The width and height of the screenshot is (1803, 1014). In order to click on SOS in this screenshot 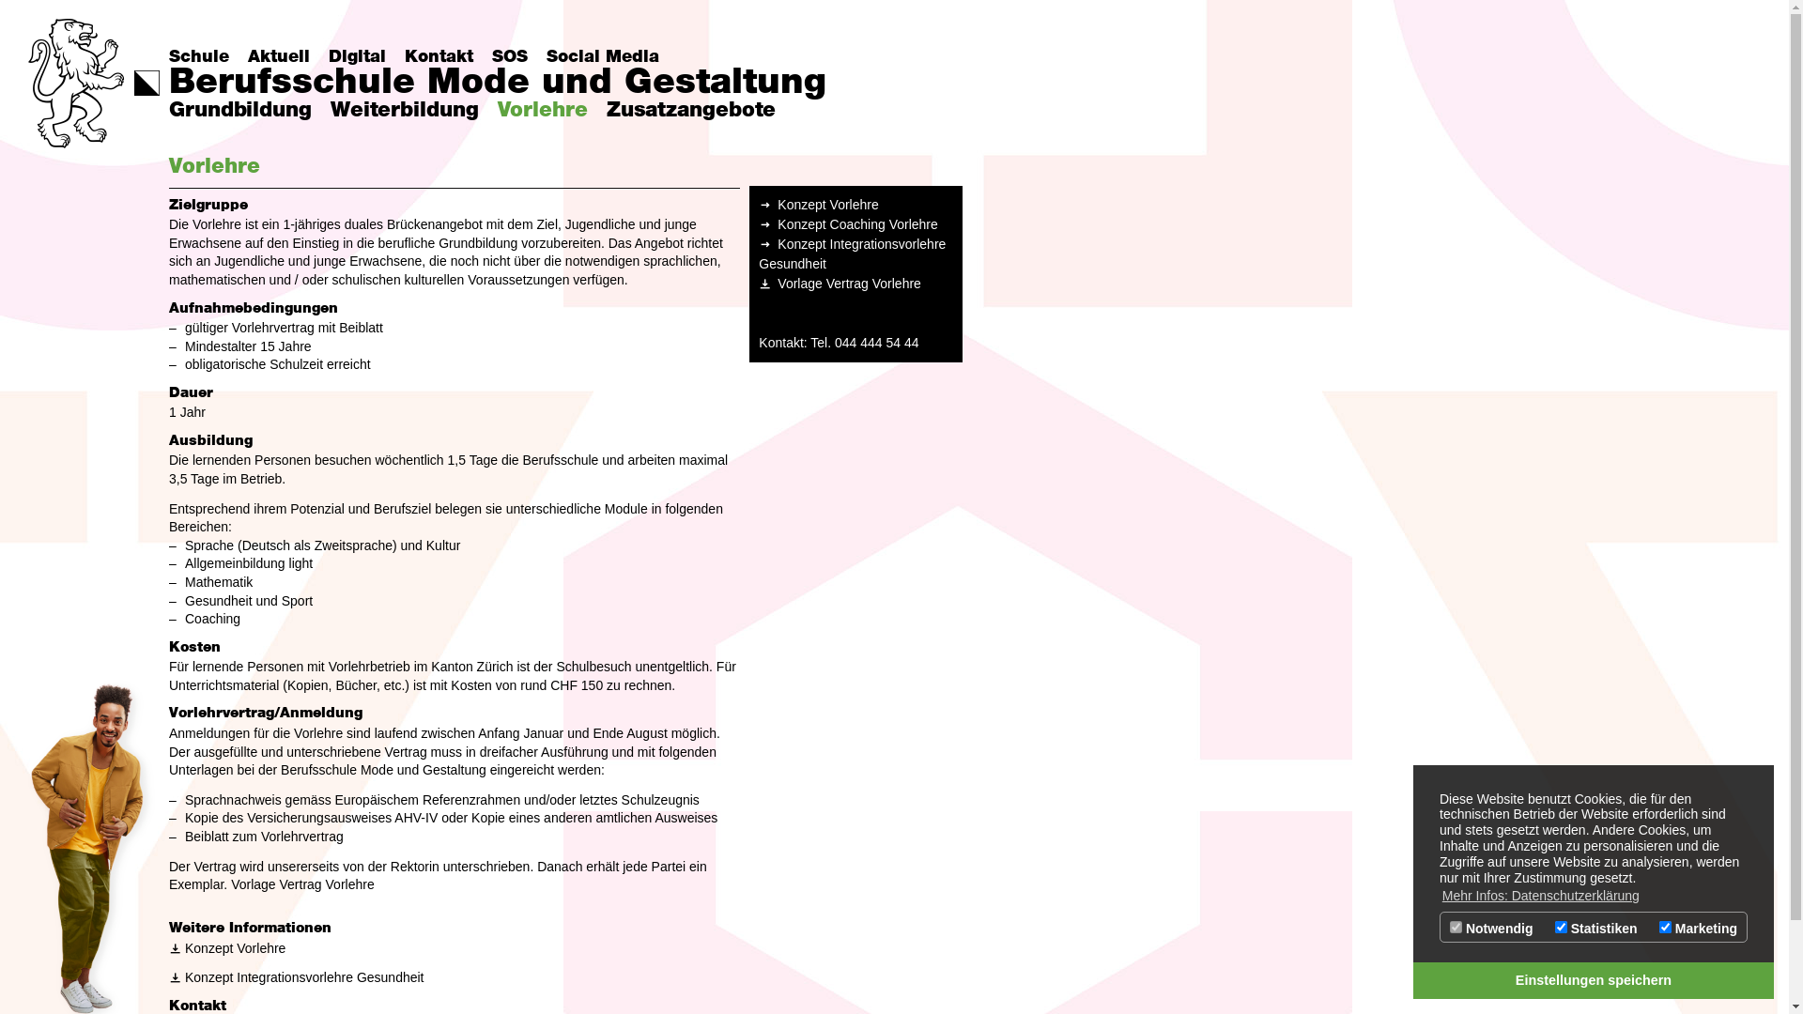, I will do `click(510, 57)`.